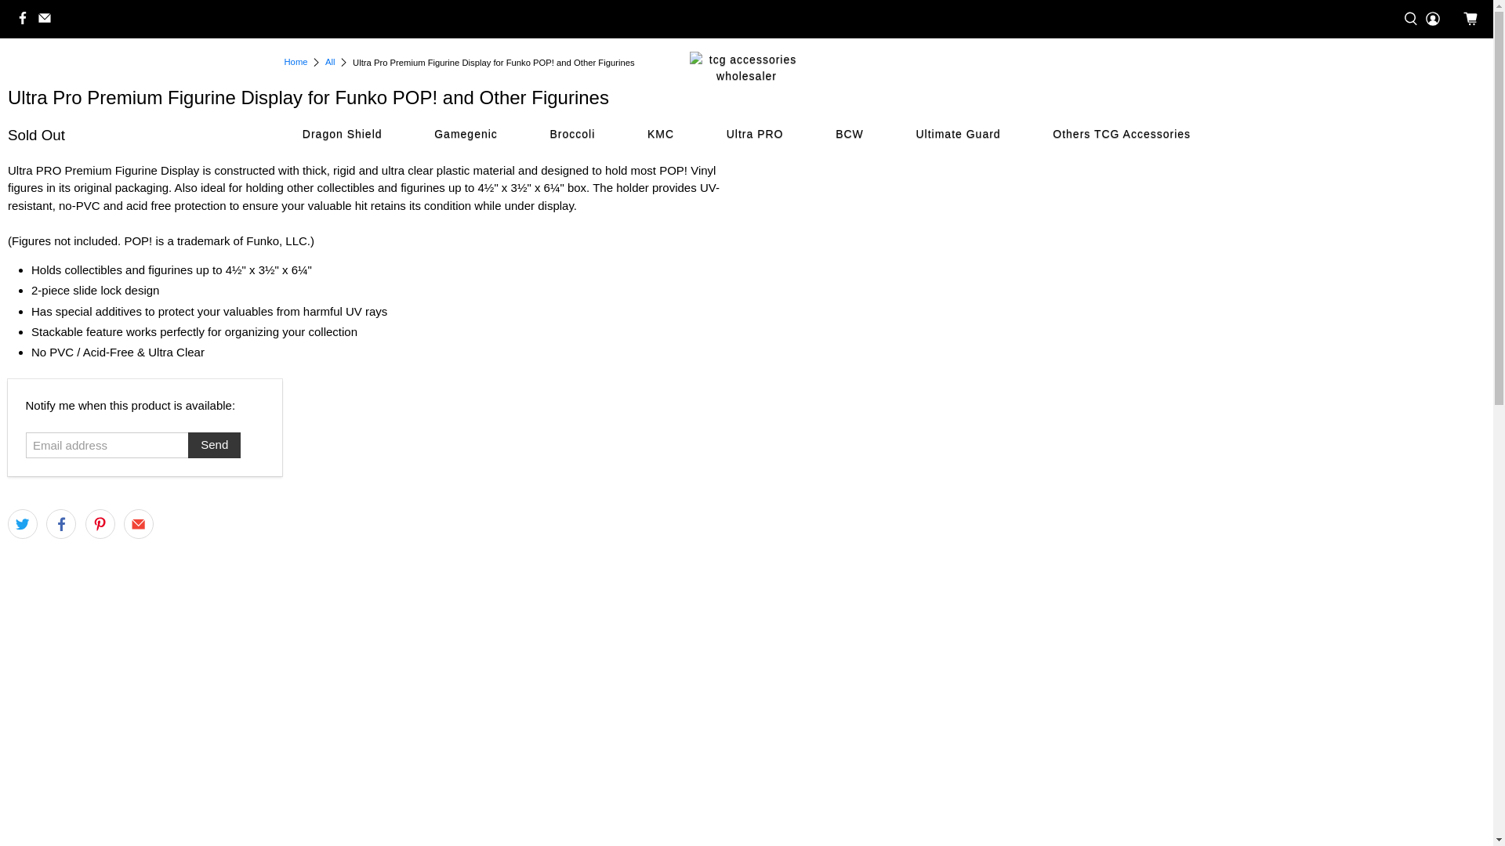 The image size is (1505, 846). I want to click on Ultra PRO, so click(754, 133).